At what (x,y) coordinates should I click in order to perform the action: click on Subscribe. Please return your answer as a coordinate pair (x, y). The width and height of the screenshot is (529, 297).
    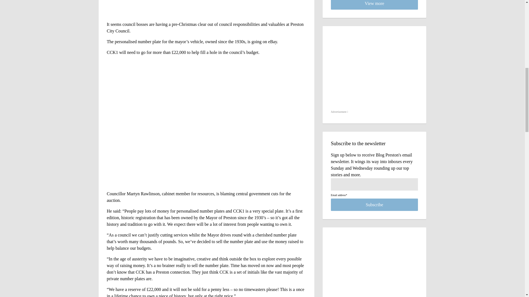
    Looking at the image, I should click on (375, 205).